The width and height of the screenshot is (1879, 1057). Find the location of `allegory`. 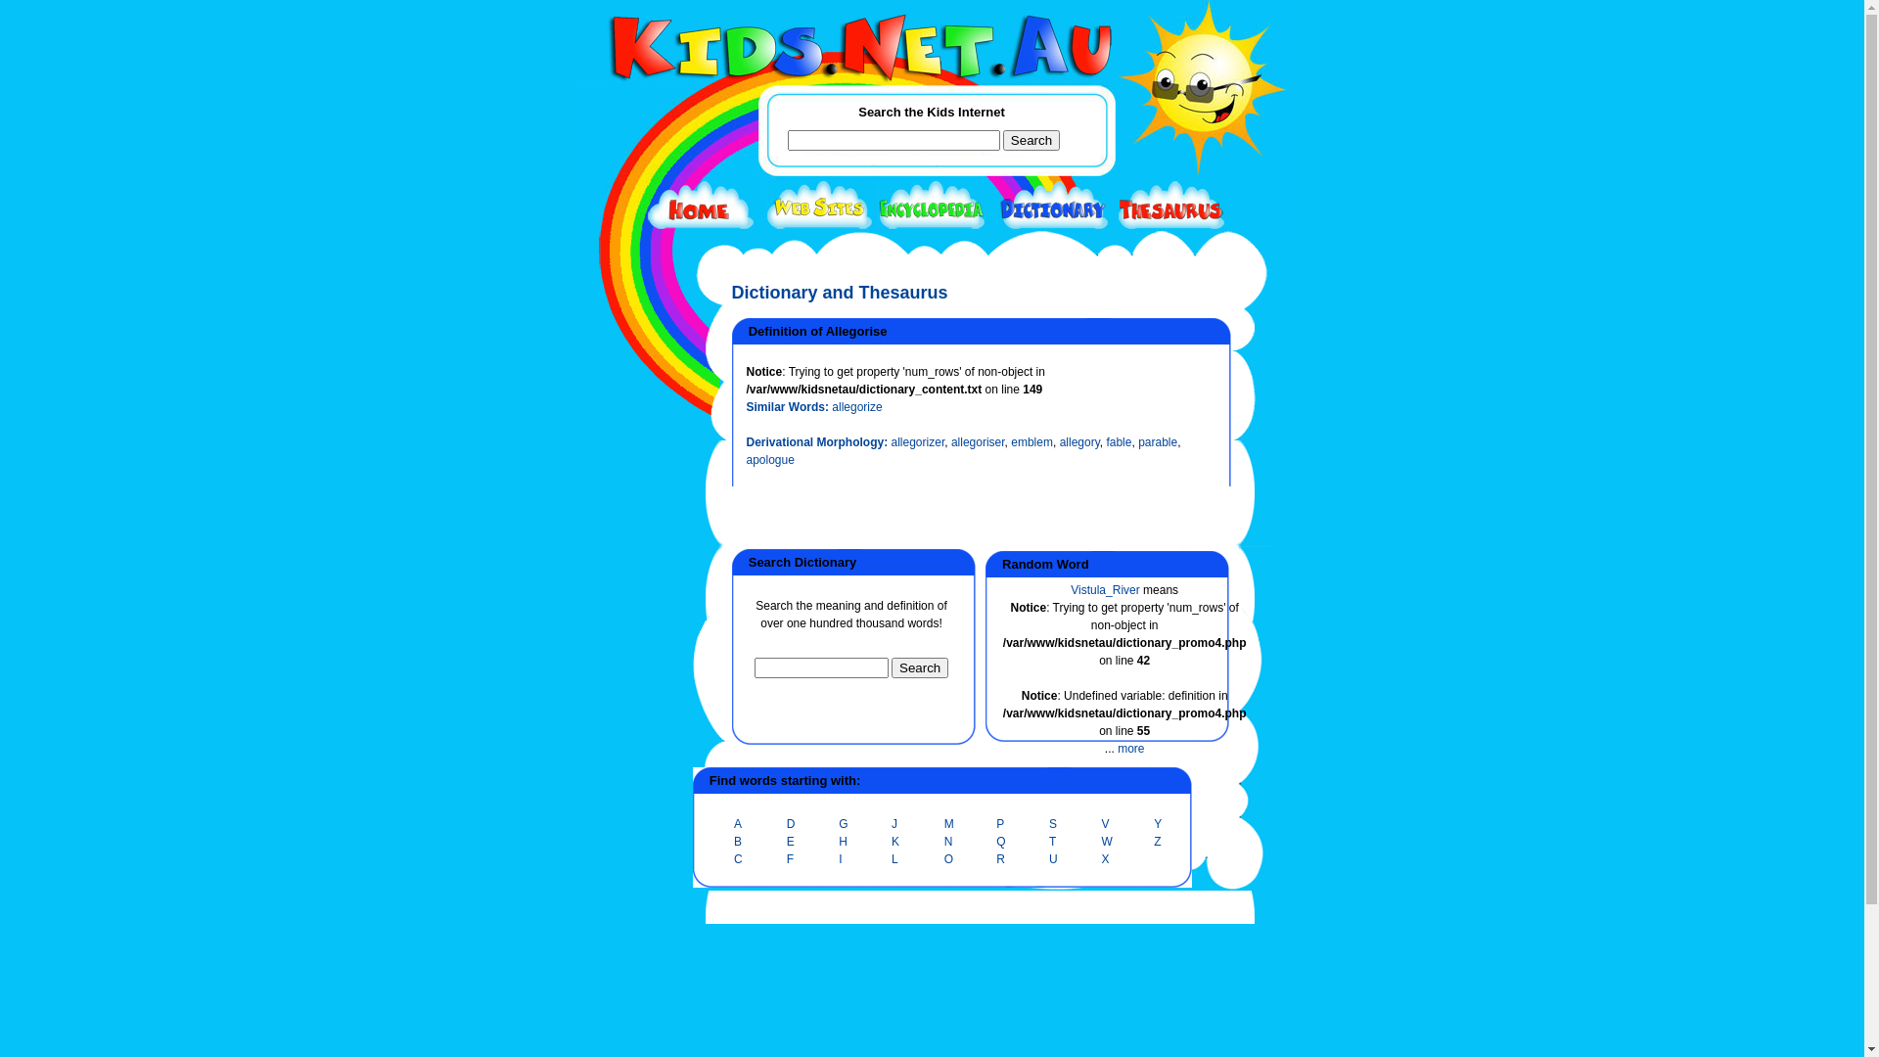

allegory is located at coordinates (1080, 442).